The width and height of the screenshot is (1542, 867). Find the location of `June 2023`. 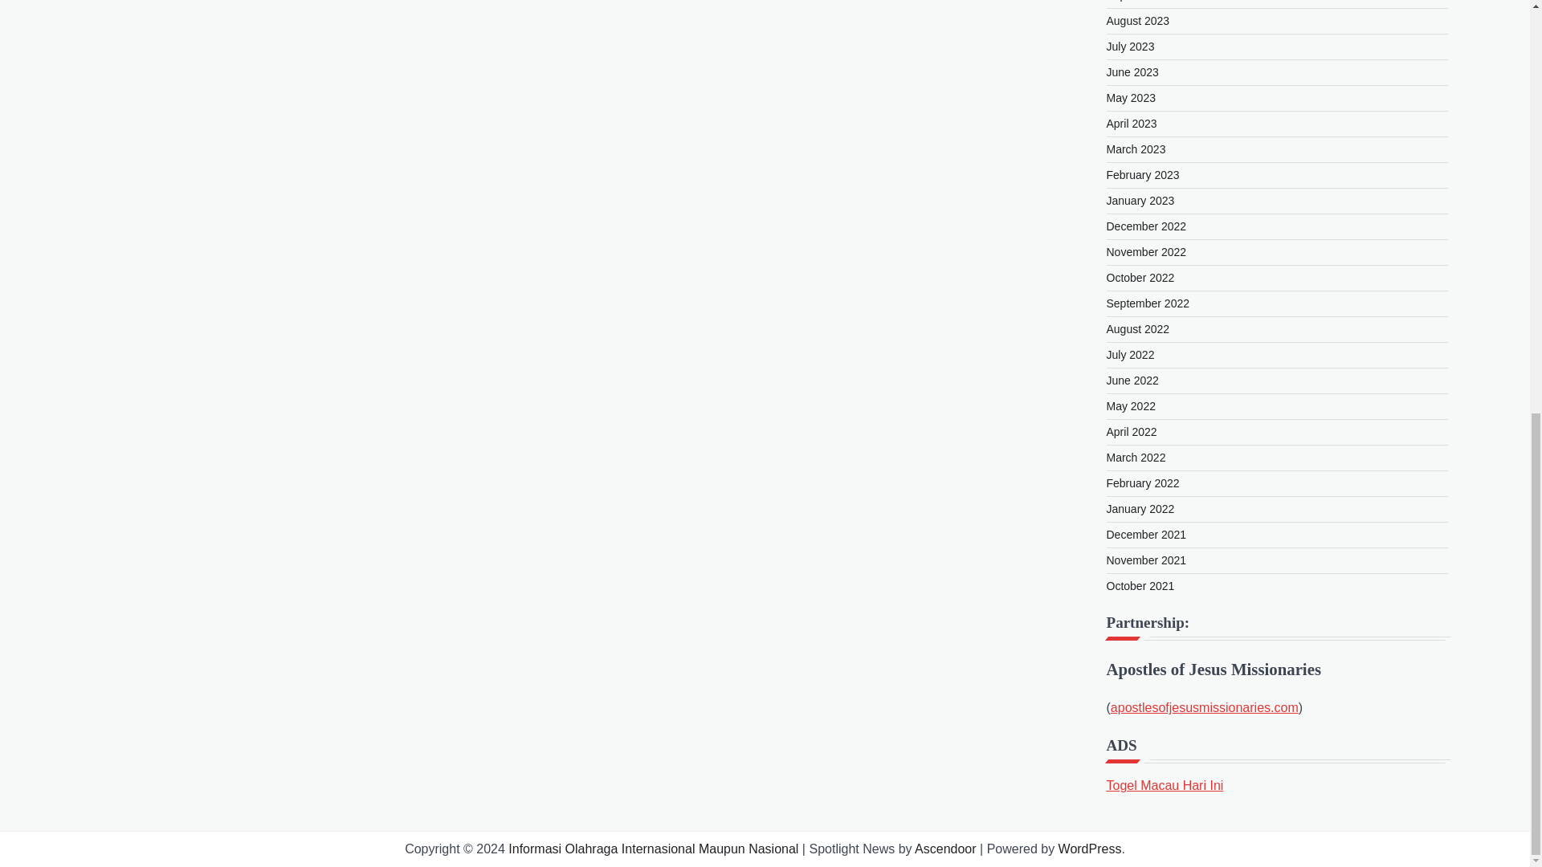

June 2023 is located at coordinates (1132, 72).